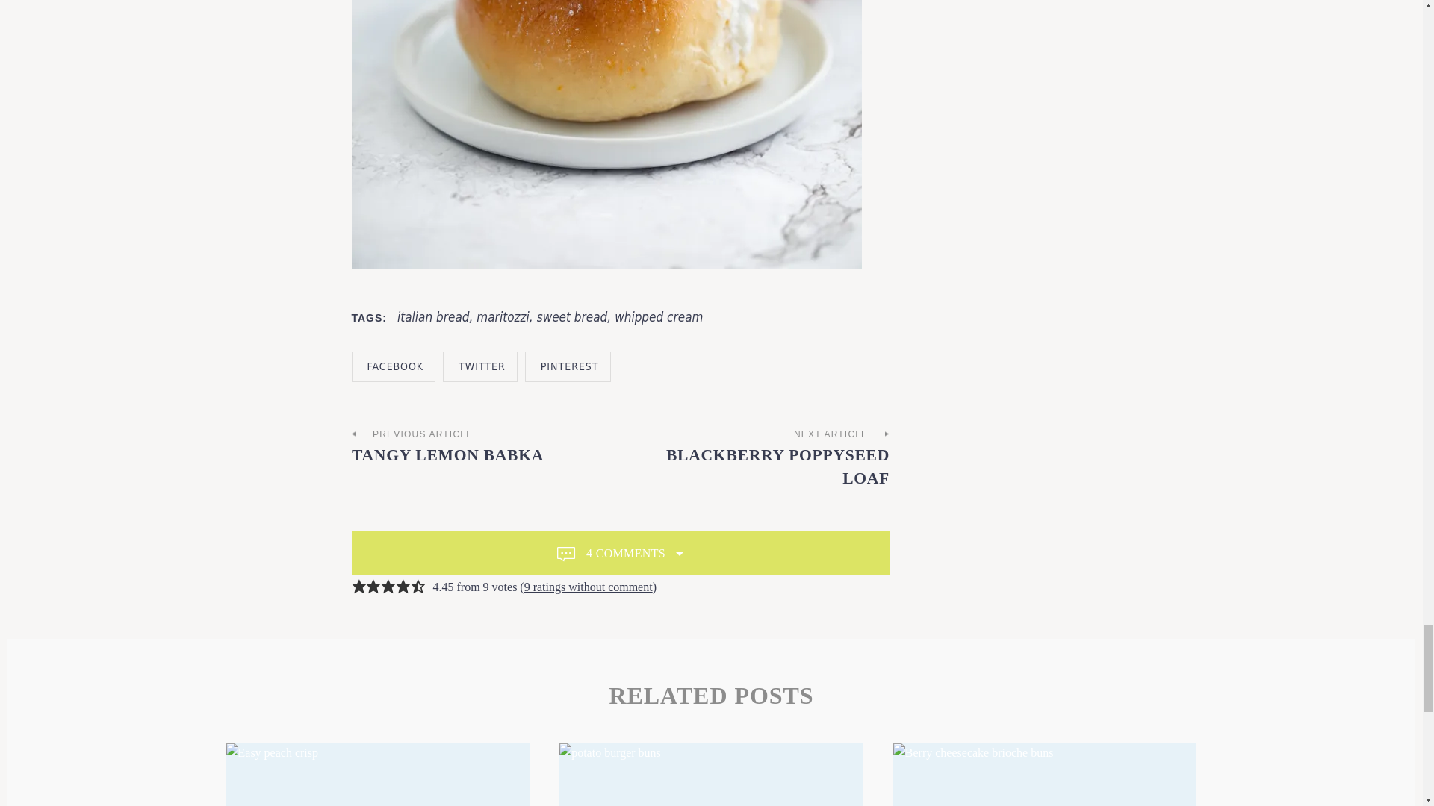  I want to click on TWITTER, so click(480, 366).